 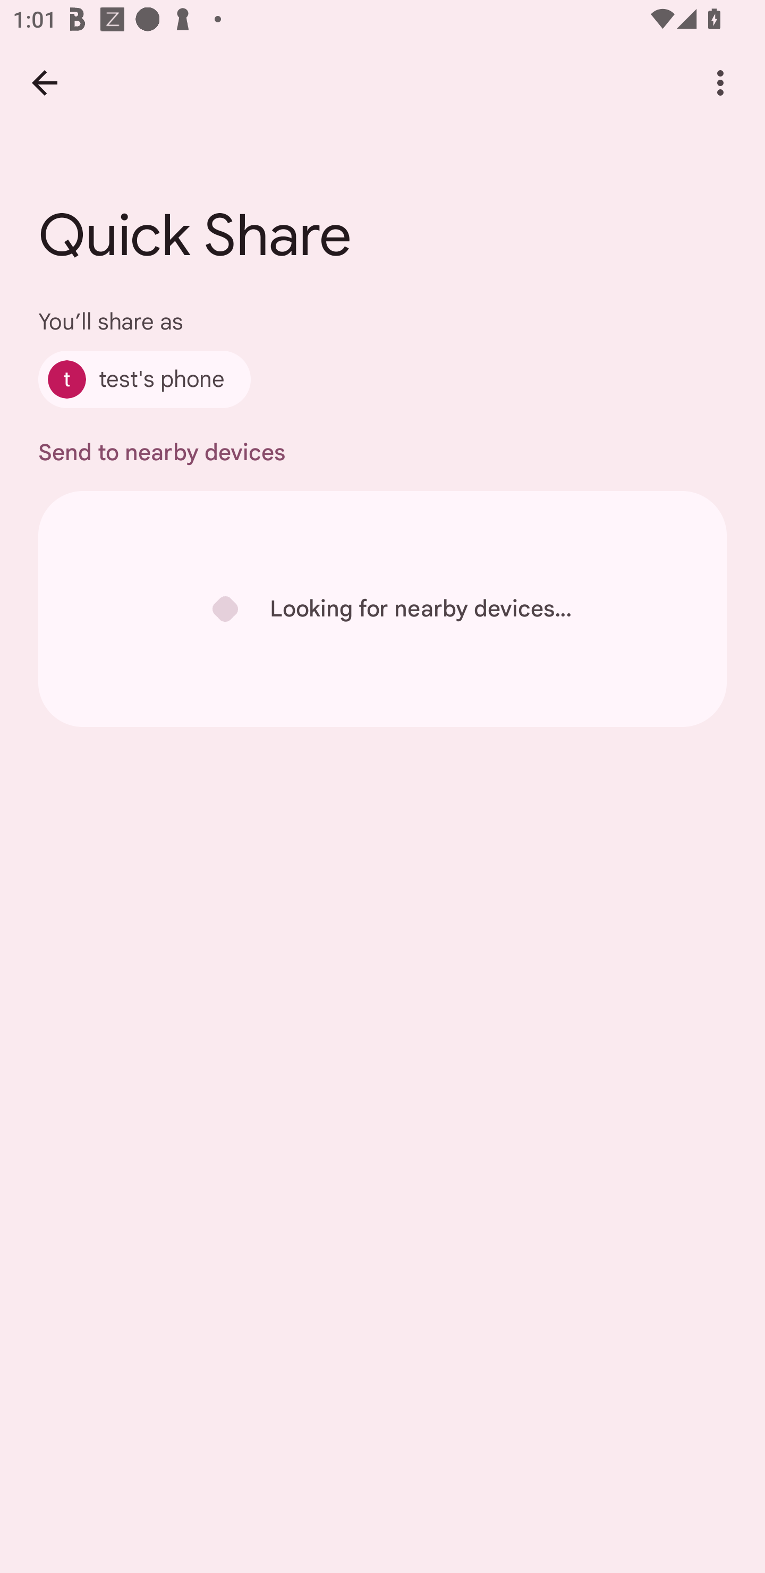 What do you see at coordinates (144, 379) in the screenshot?
I see `test's phone` at bounding box center [144, 379].